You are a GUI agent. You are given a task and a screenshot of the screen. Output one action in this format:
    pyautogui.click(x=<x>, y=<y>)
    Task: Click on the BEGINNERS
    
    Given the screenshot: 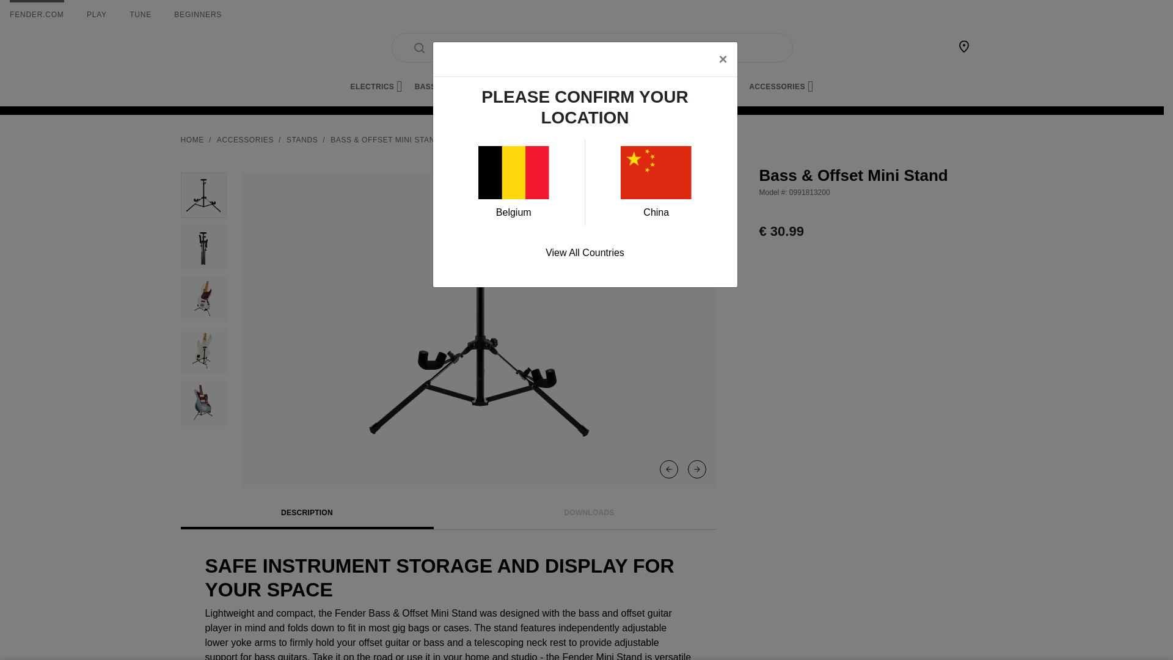 What is the action you would take?
    pyautogui.click(x=197, y=15)
    